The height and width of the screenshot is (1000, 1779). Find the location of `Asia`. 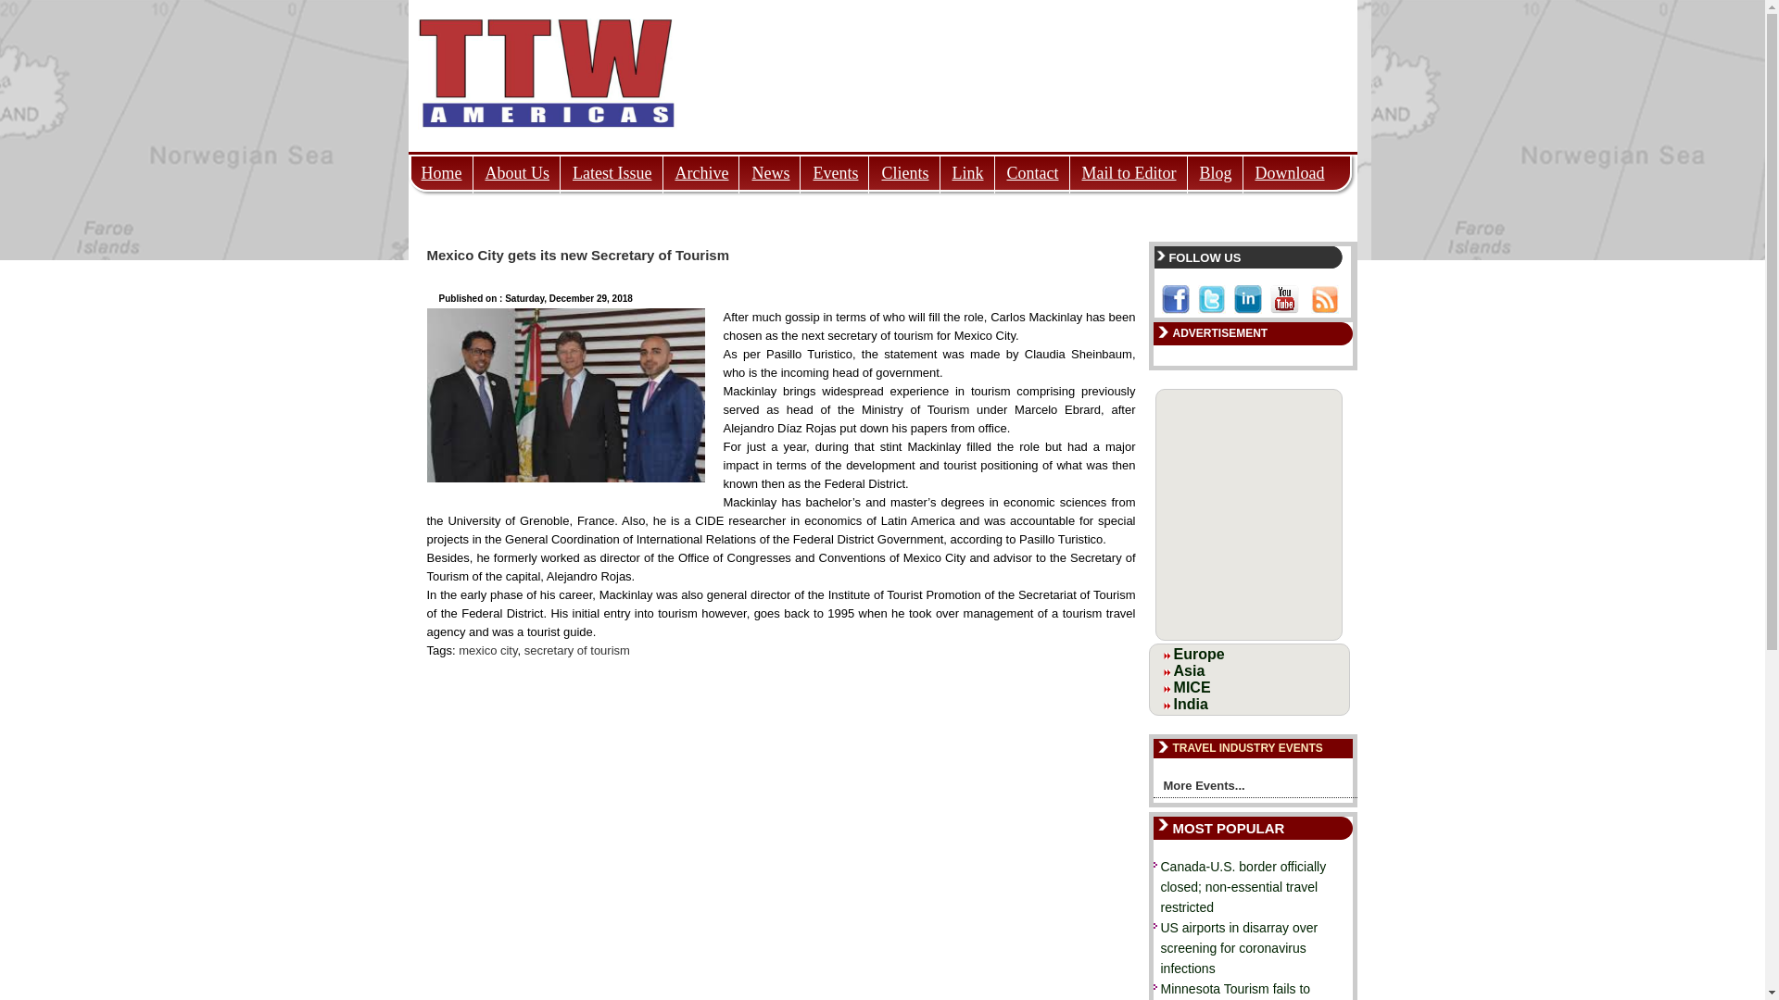

Asia is located at coordinates (1190, 670).